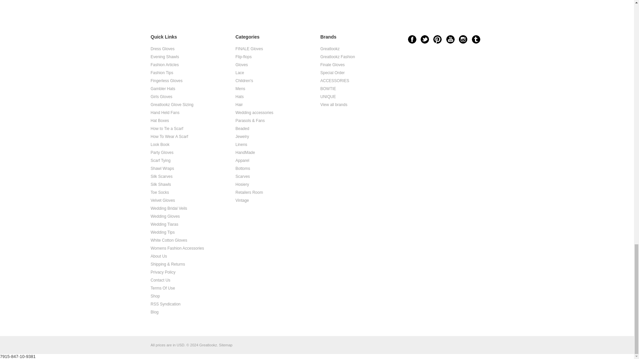 The width and height of the screenshot is (639, 359). I want to click on Facebook, so click(412, 39).